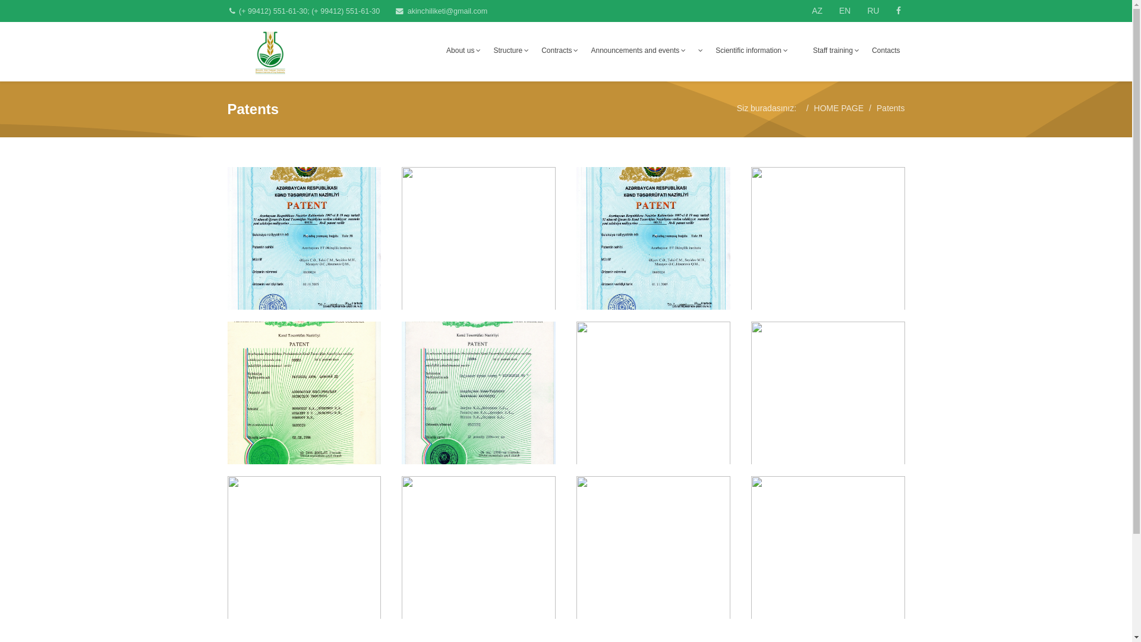  Describe the element at coordinates (845, 11) in the screenshot. I see `EN` at that location.